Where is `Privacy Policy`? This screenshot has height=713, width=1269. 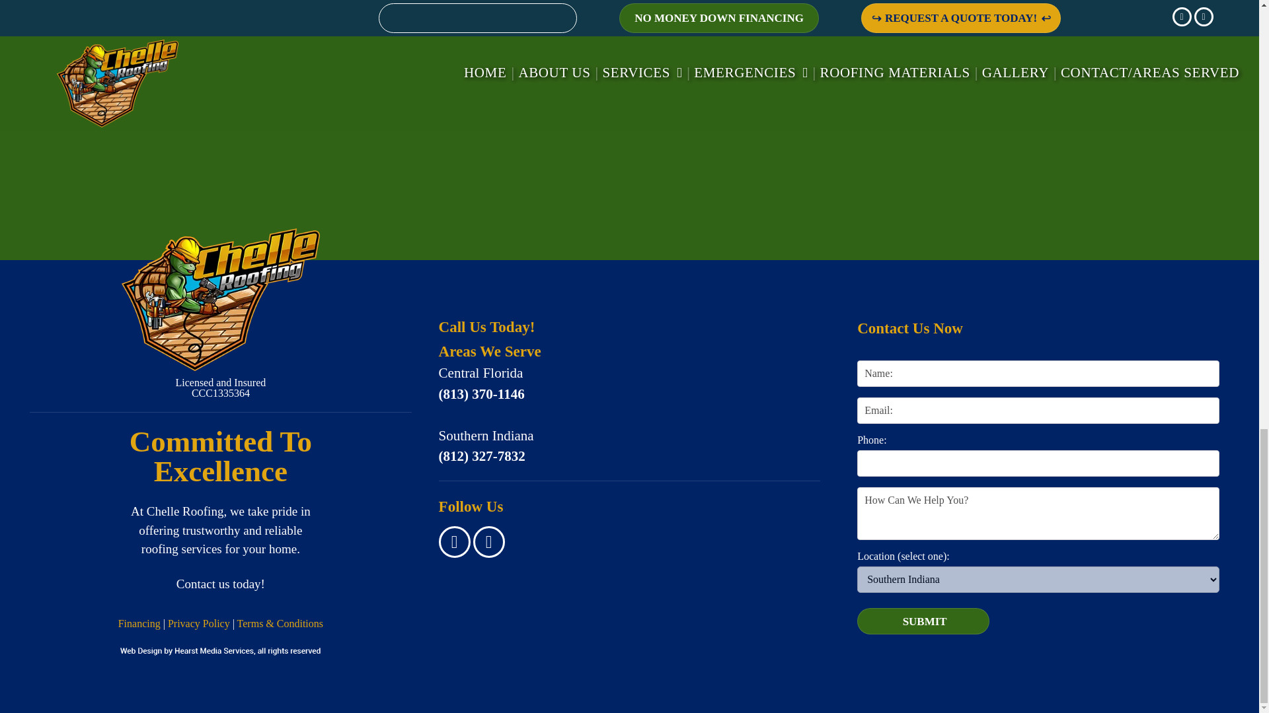 Privacy Policy is located at coordinates (198, 623).